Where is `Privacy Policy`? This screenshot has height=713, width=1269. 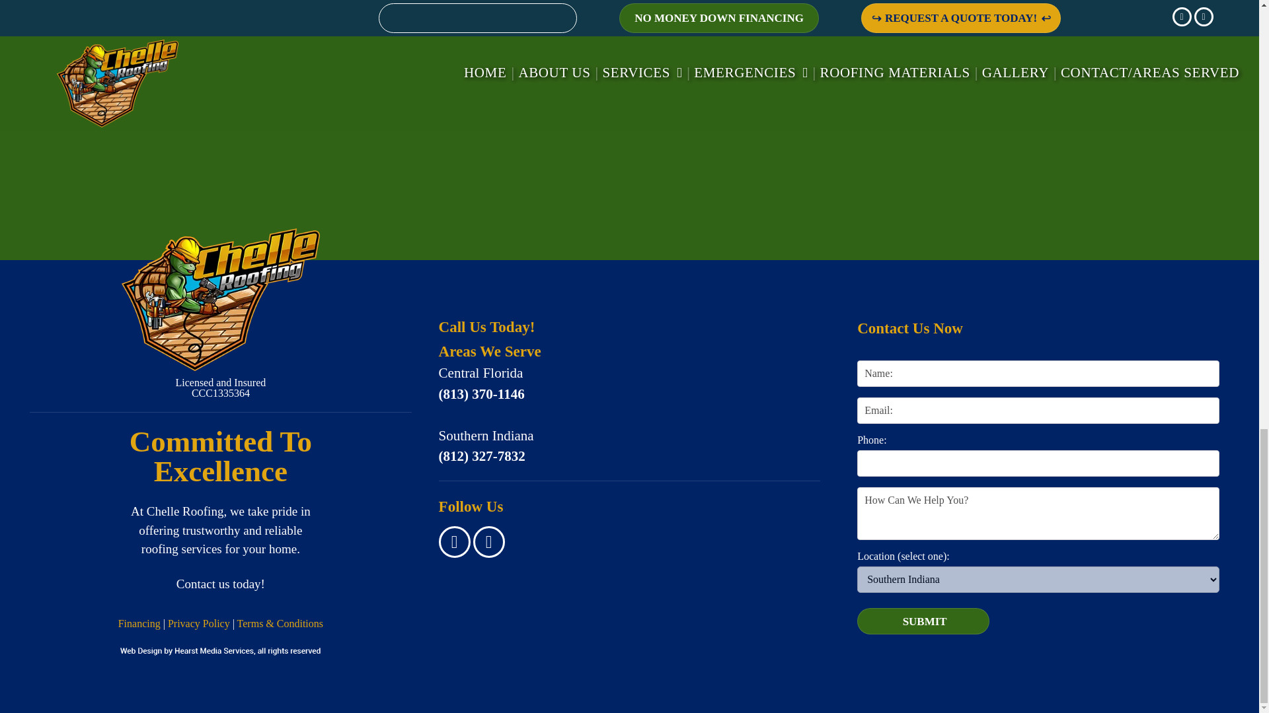 Privacy Policy is located at coordinates (198, 623).